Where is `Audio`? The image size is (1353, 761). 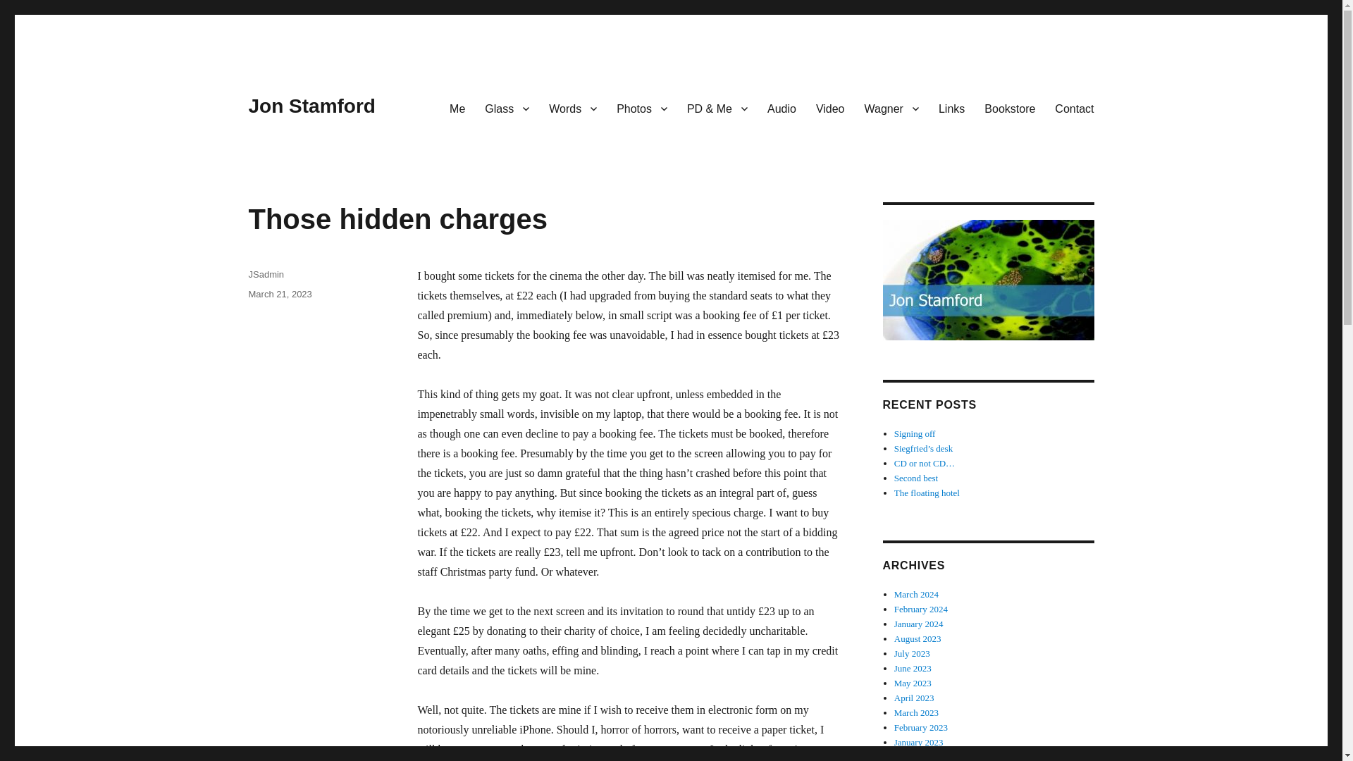
Audio is located at coordinates (782, 108).